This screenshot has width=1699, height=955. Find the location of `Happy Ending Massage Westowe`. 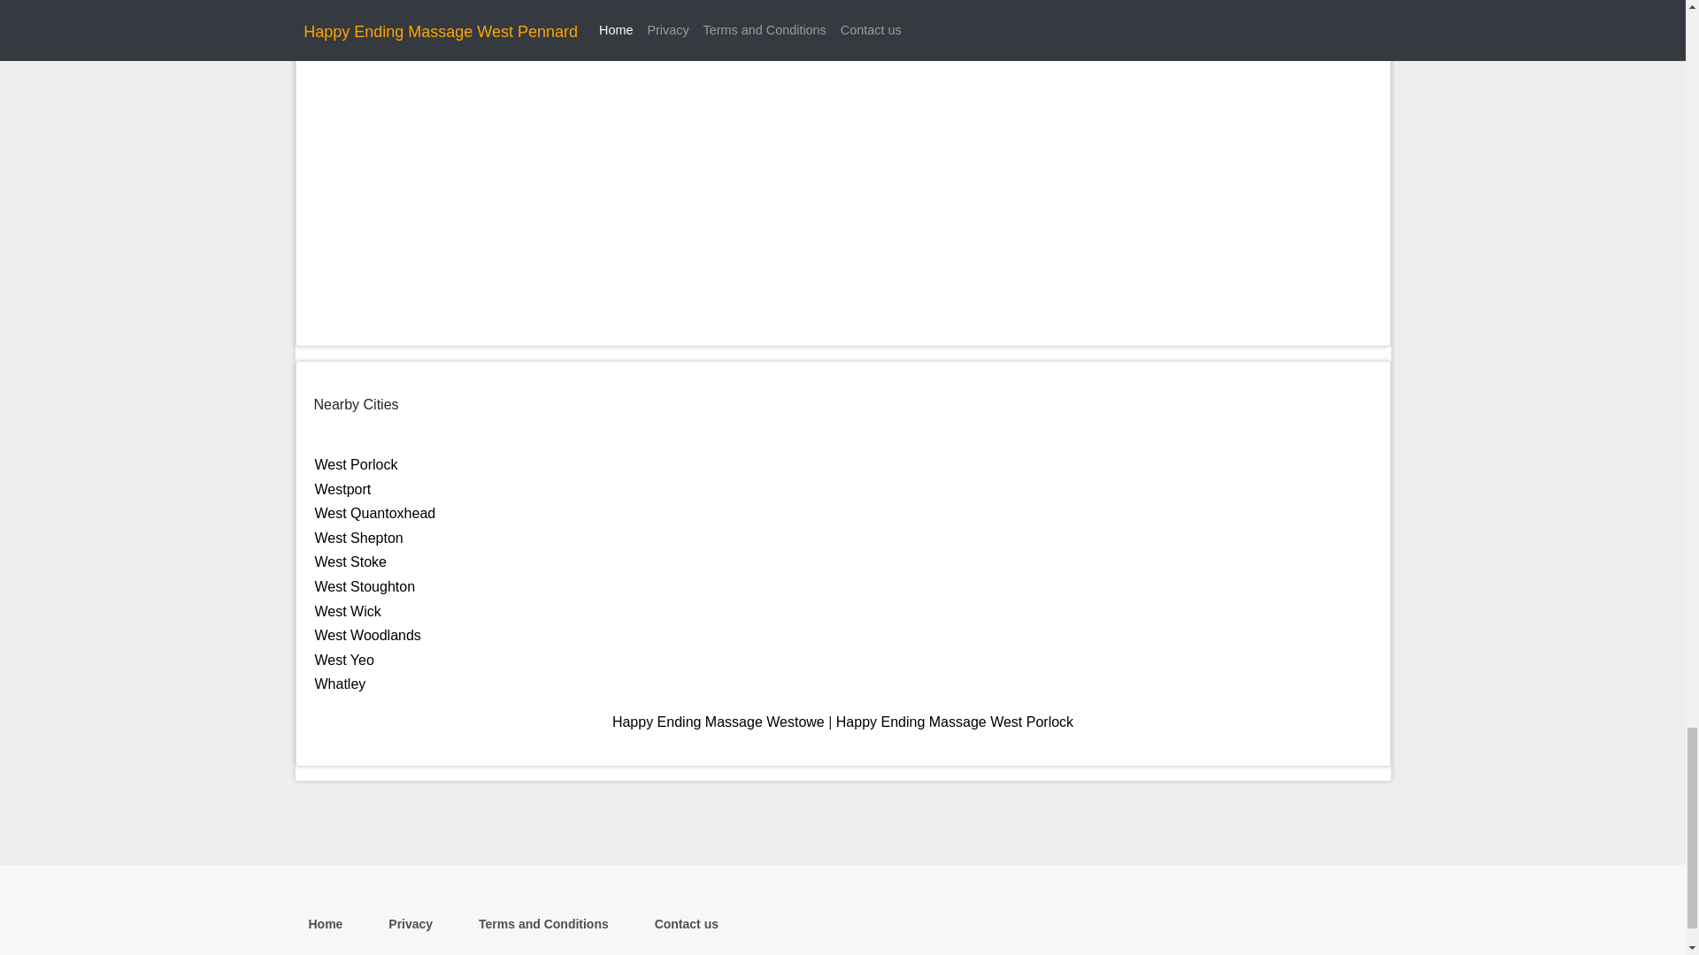

Happy Ending Massage Westowe is located at coordinates (718, 722).